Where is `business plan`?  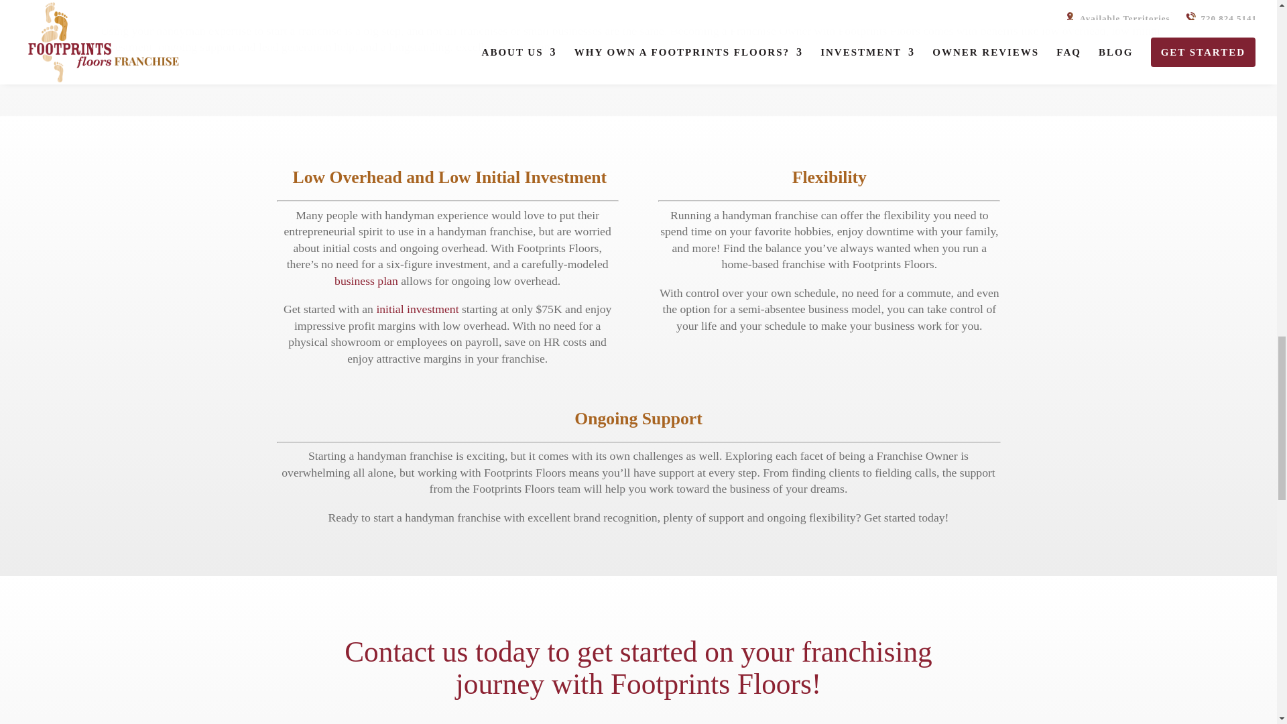 business plan is located at coordinates (366, 280).